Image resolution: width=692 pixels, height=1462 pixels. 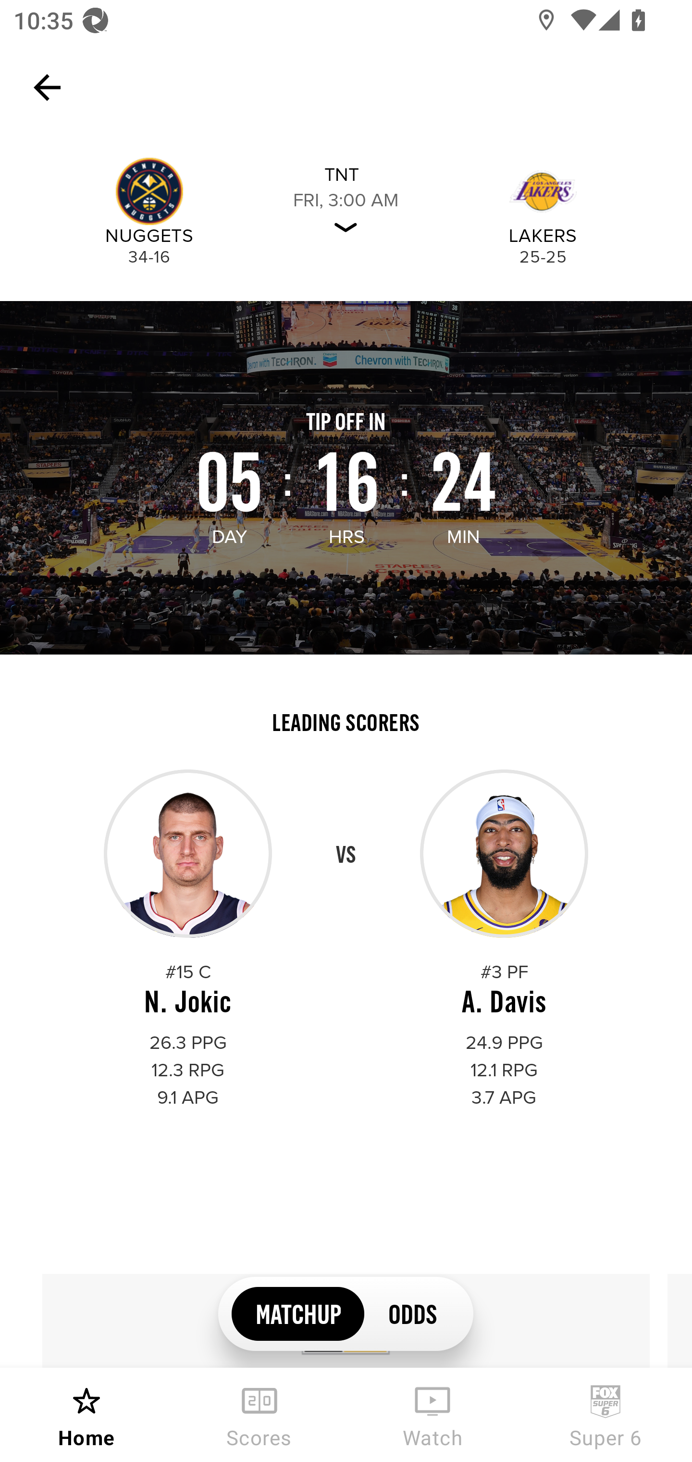 What do you see at coordinates (259, 1415) in the screenshot?
I see `Scores` at bounding box center [259, 1415].